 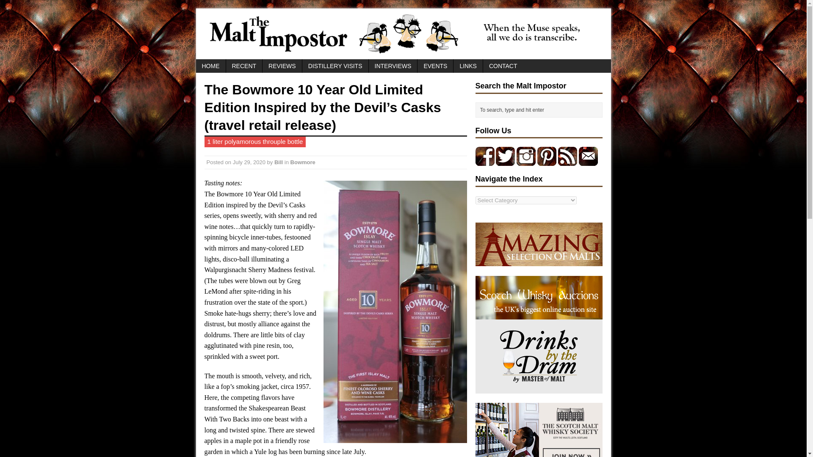 I want to click on Bowmore, so click(x=302, y=162).